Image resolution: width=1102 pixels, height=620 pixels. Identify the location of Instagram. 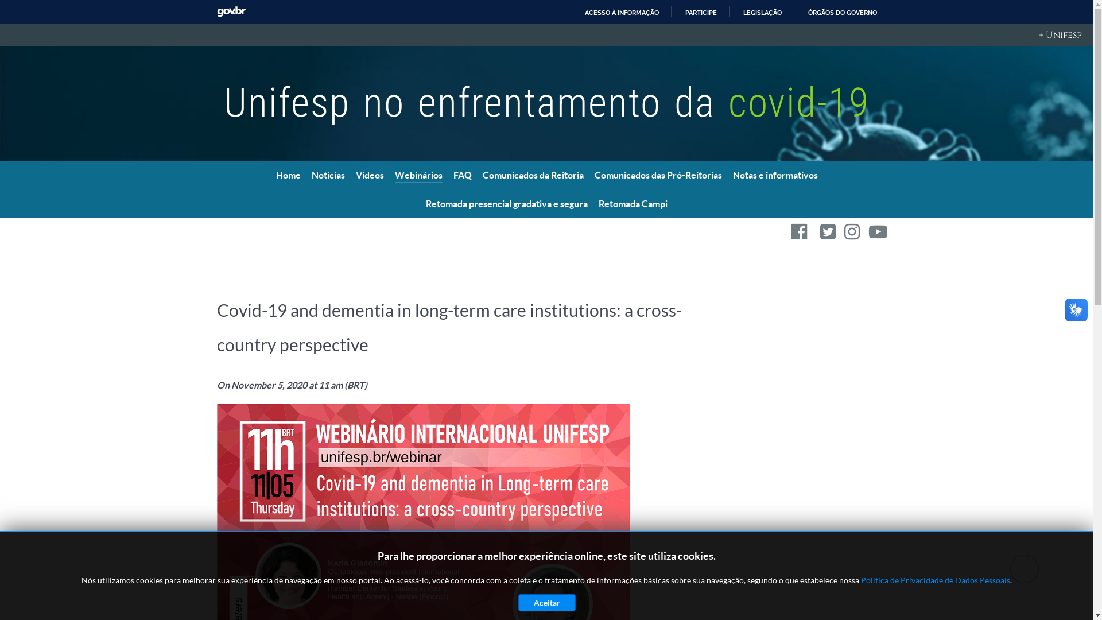
(853, 234).